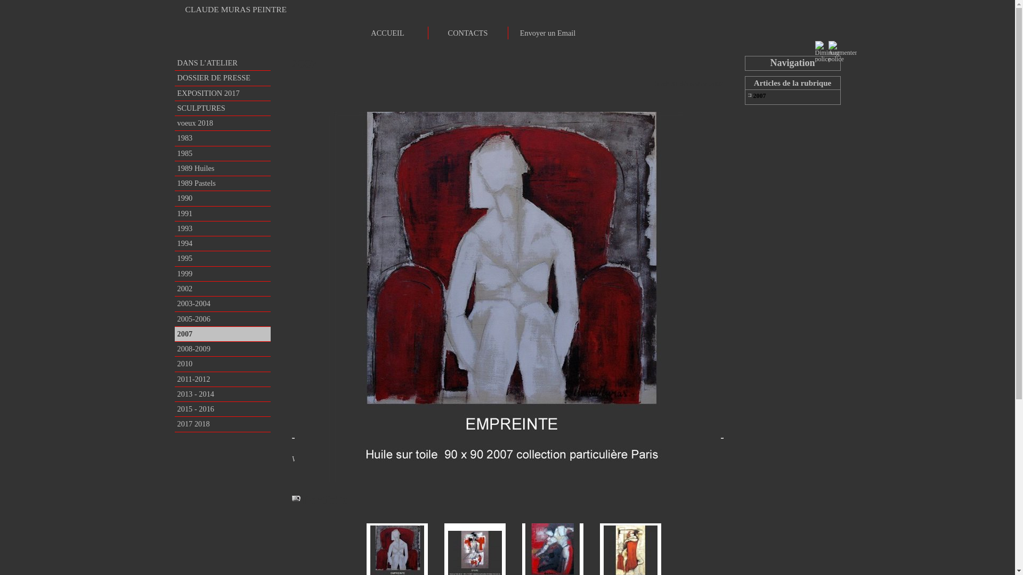  Describe the element at coordinates (223, 94) in the screenshot. I see `EXPOSITION 2017` at that location.